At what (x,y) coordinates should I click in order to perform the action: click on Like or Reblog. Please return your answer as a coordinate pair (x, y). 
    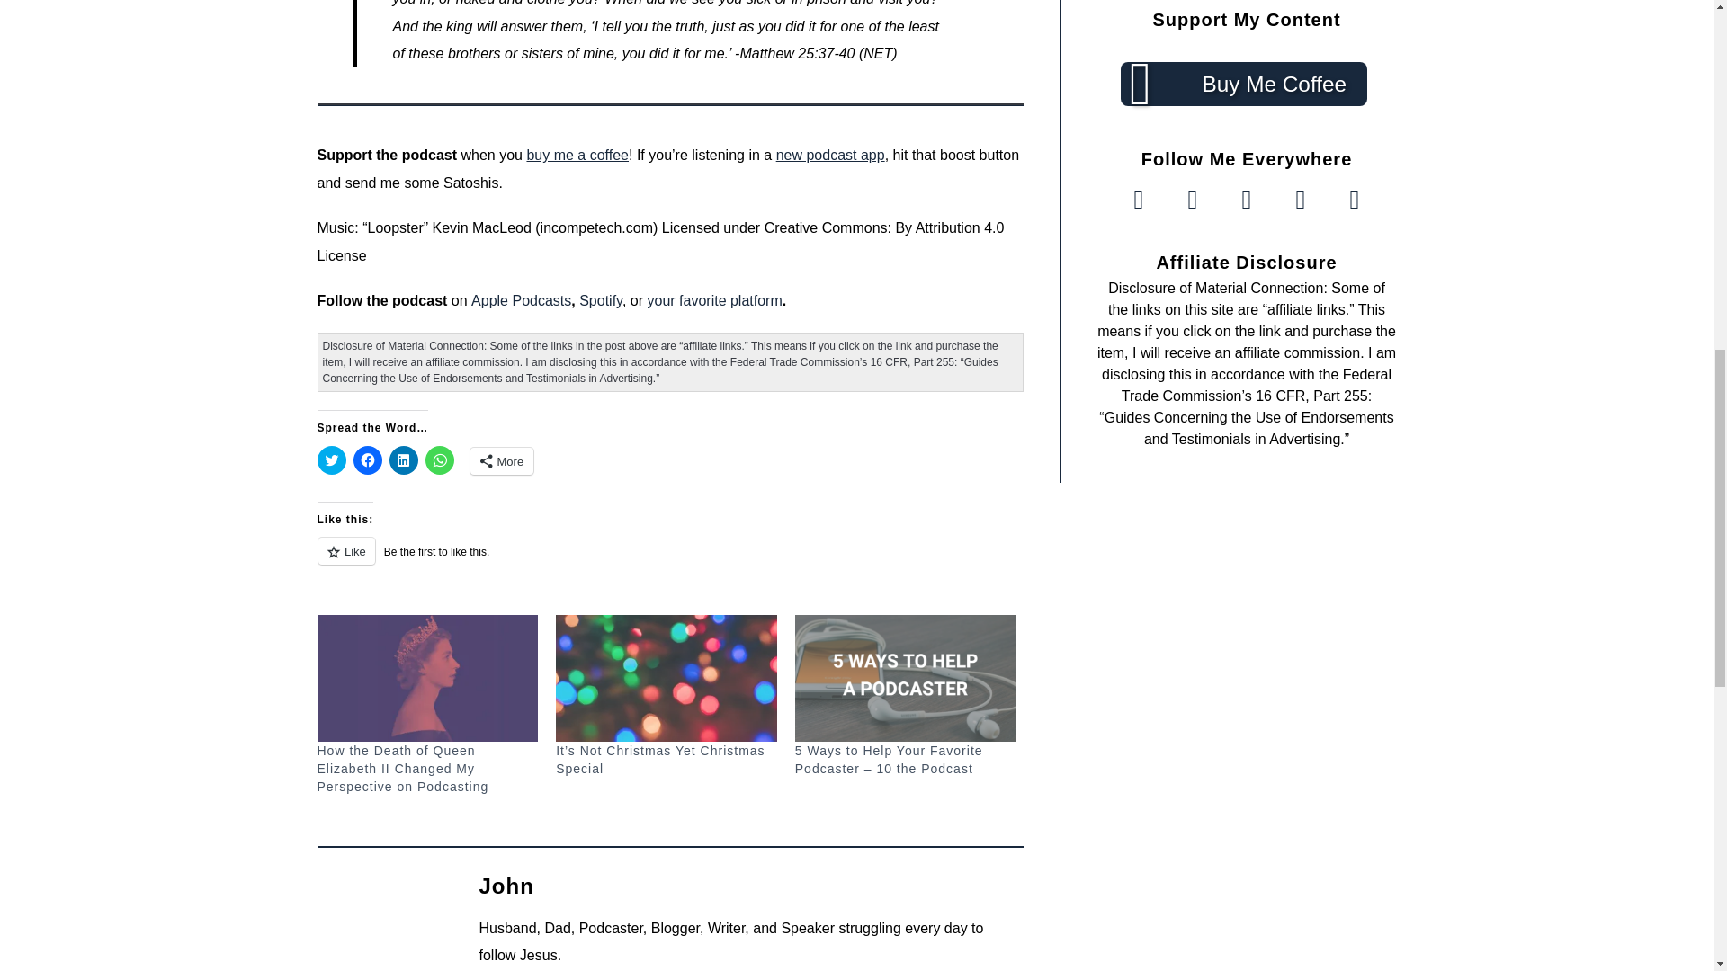
    Looking at the image, I should click on (669, 561).